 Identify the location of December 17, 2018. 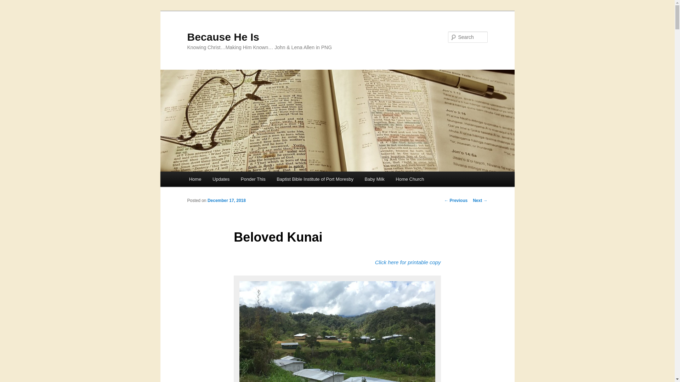
(226, 200).